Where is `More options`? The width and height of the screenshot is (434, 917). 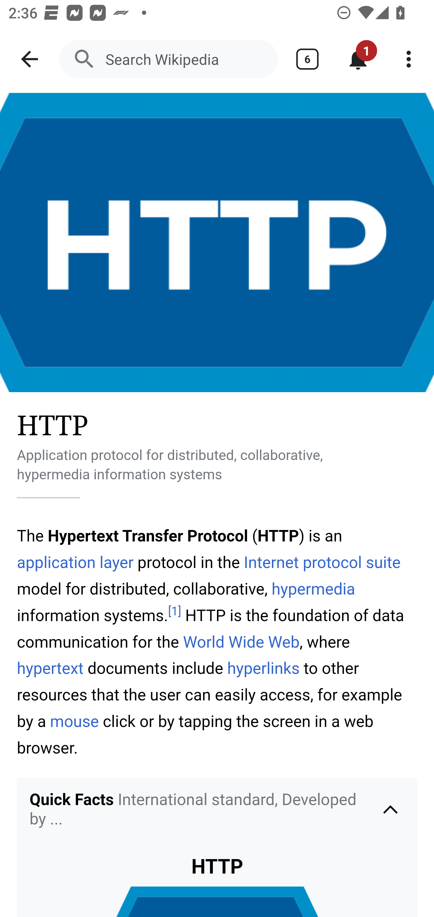 More options is located at coordinates (409, 59).